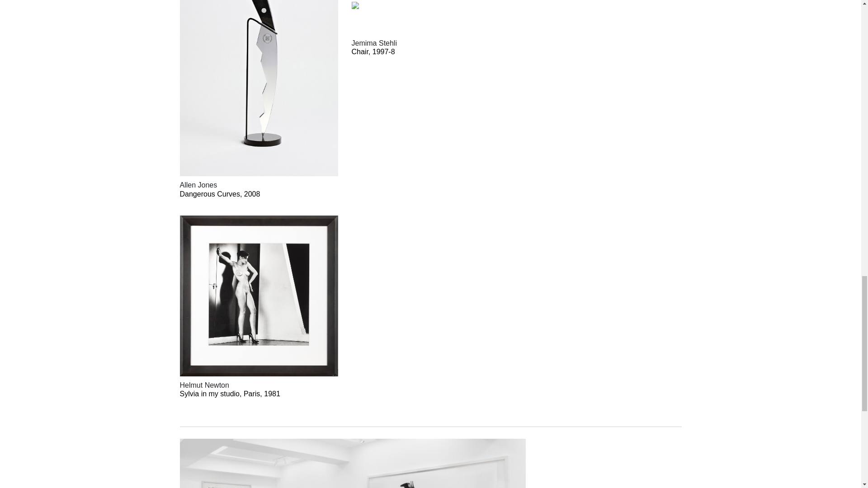 Image resolution: width=868 pixels, height=488 pixels. Describe the element at coordinates (255, 194) in the screenshot. I see `Dangerous Curves, 2008` at that location.